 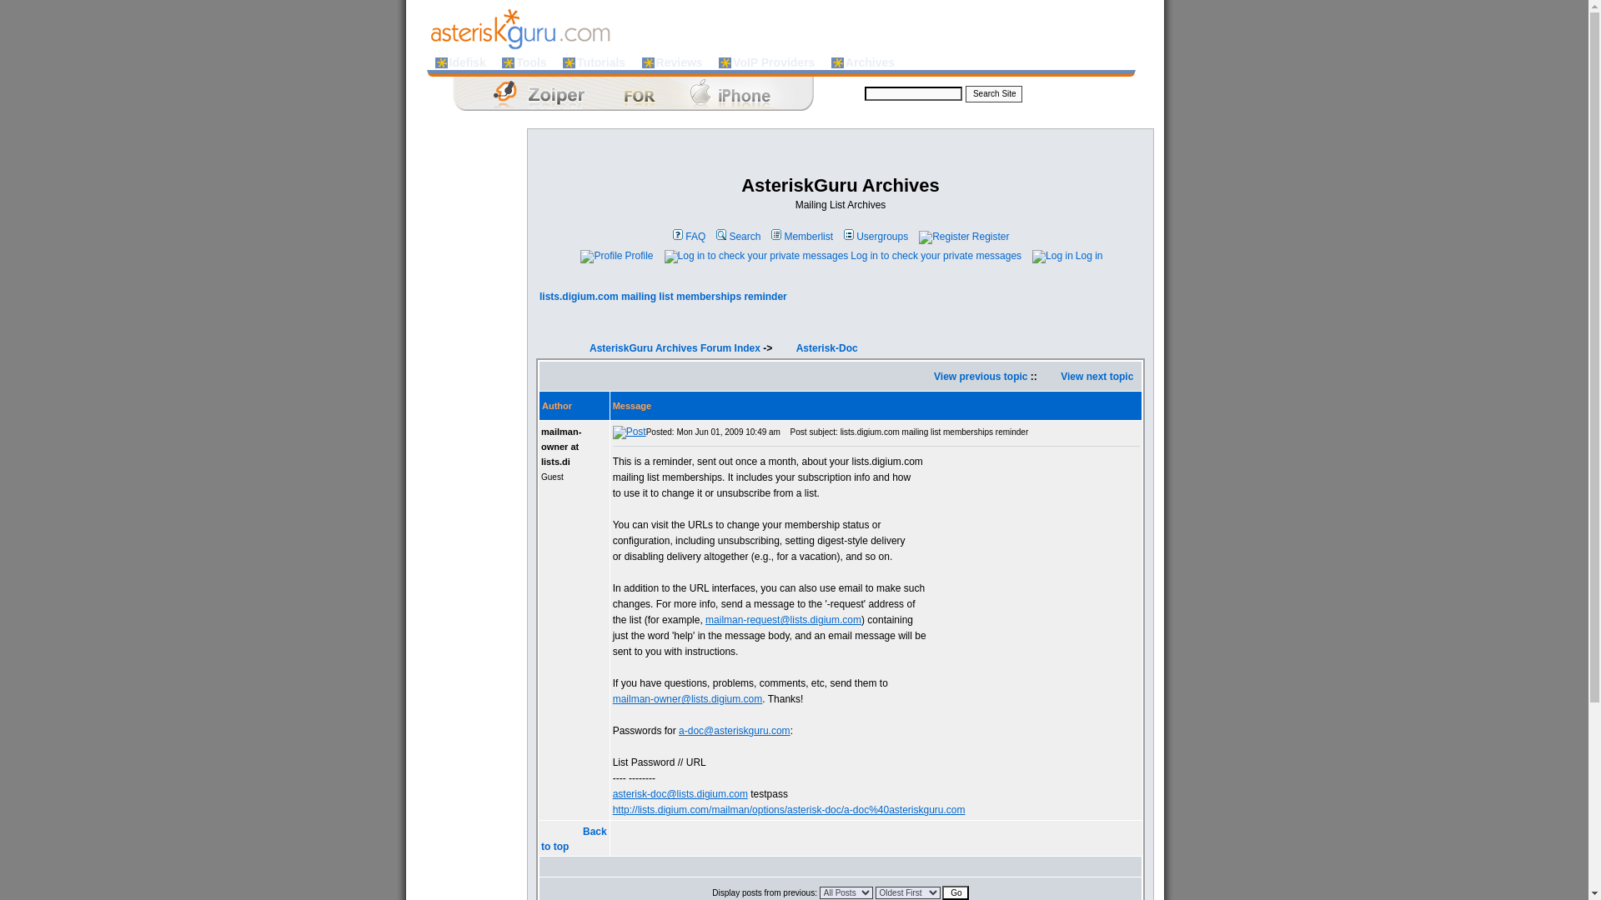 What do you see at coordinates (679, 62) in the screenshot?
I see `Reviews` at bounding box center [679, 62].